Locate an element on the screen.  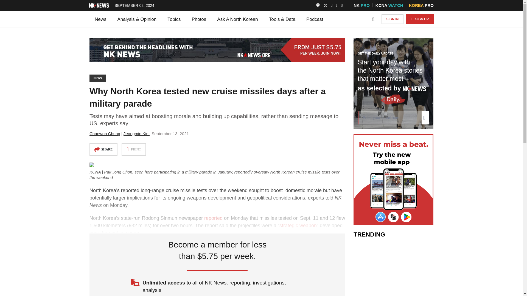
NK PRO is located at coordinates (361, 5).